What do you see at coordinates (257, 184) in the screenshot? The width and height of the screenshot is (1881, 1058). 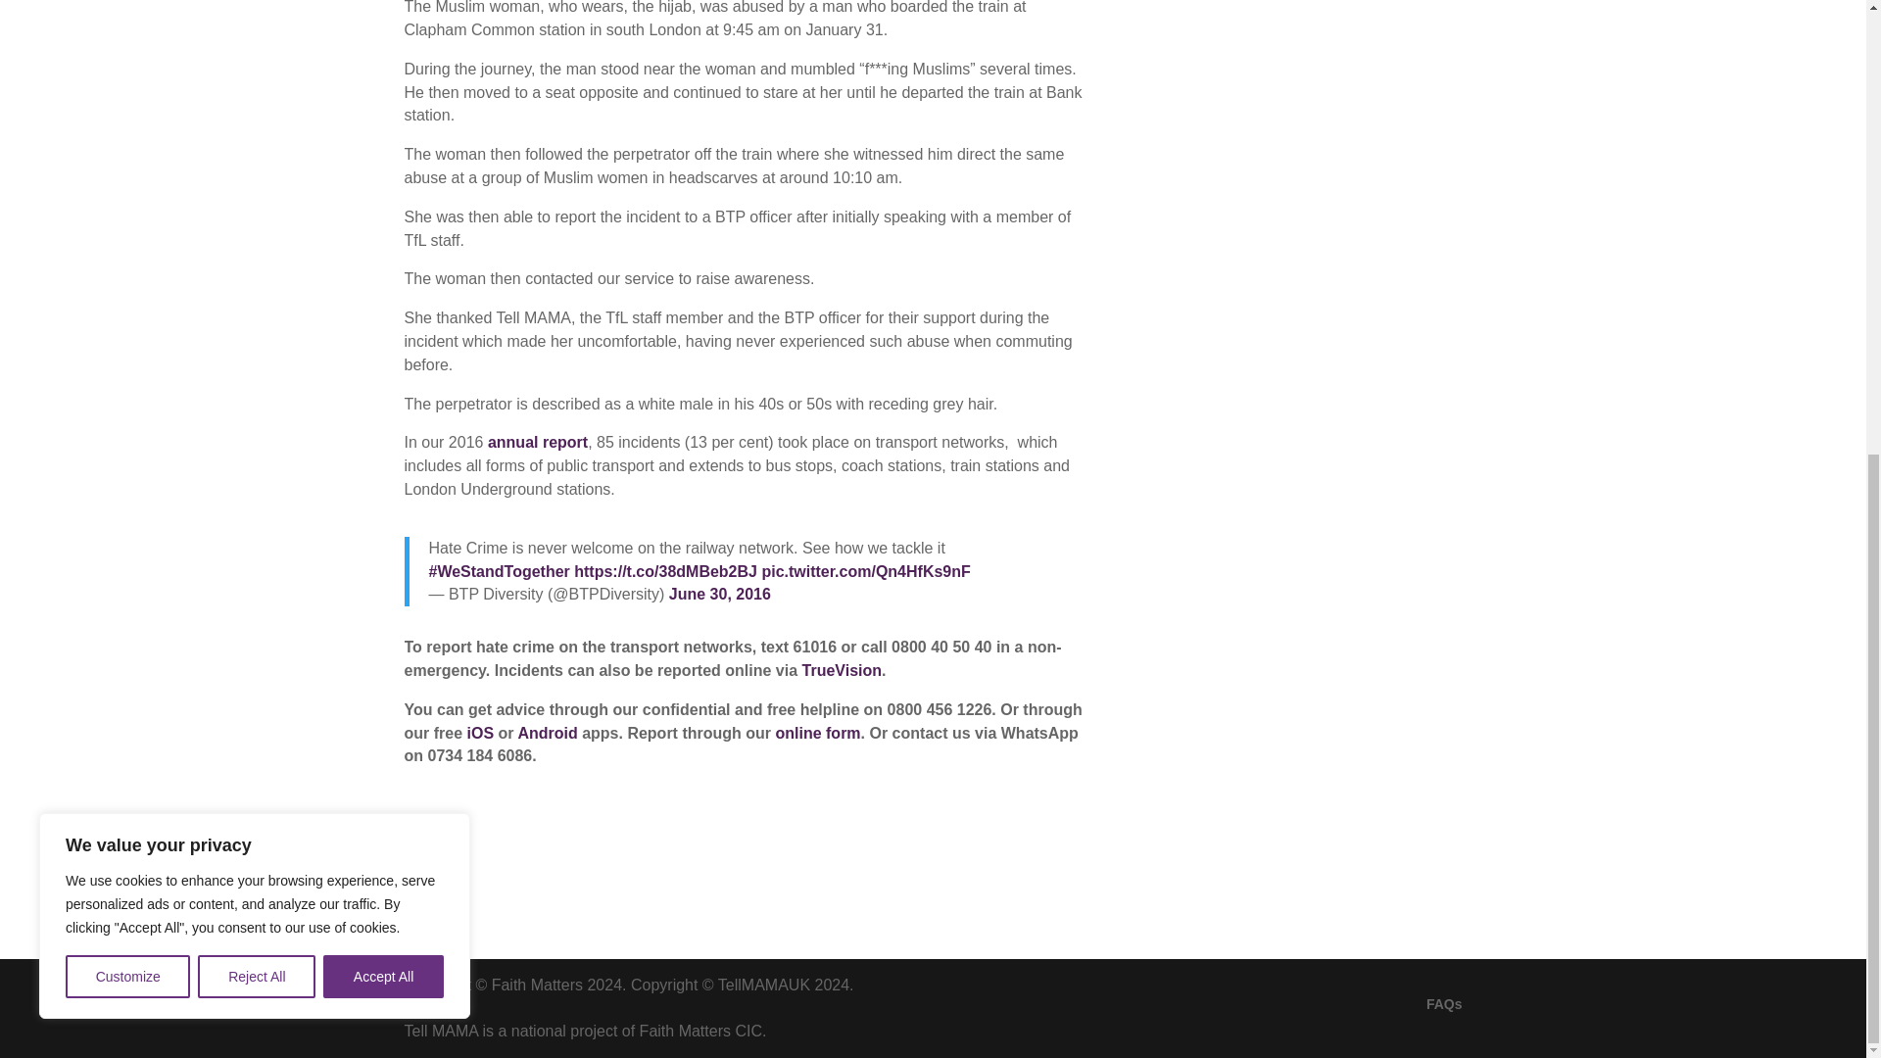 I see `Reject All` at bounding box center [257, 184].